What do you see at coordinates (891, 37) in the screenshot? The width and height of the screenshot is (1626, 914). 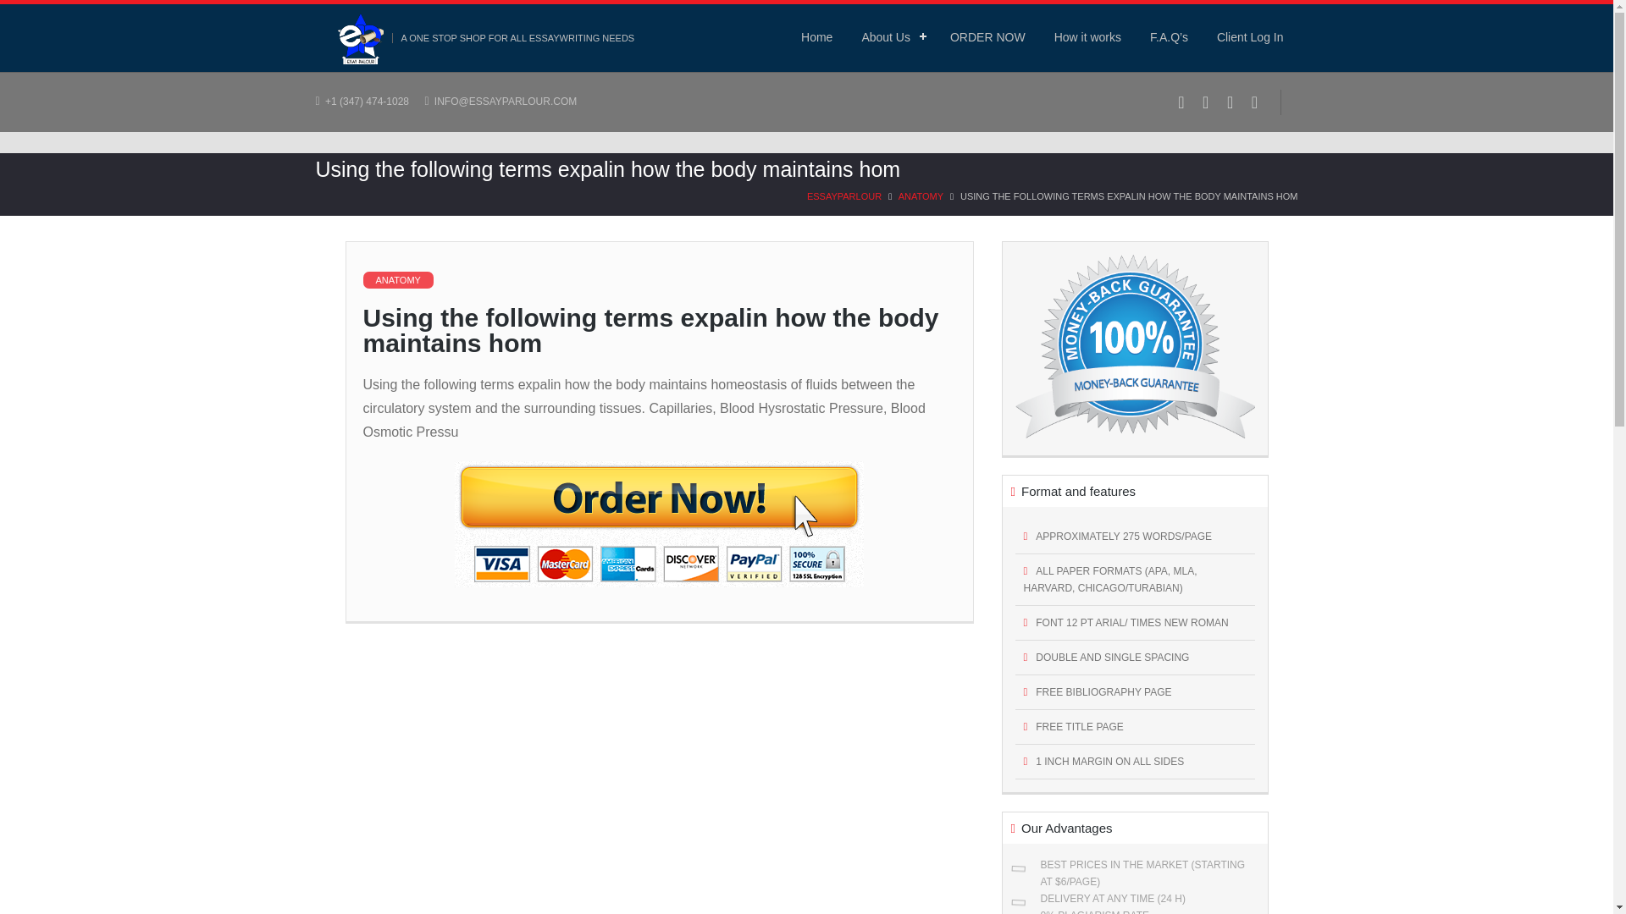 I see `About Us` at bounding box center [891, 37].